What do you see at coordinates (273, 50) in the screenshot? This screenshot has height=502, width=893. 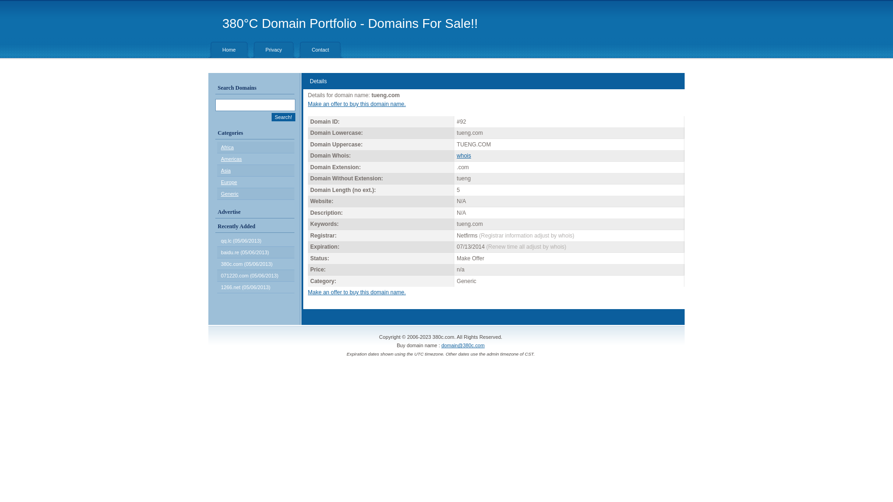 I see `Privacy` at bounding box center [273, 50].